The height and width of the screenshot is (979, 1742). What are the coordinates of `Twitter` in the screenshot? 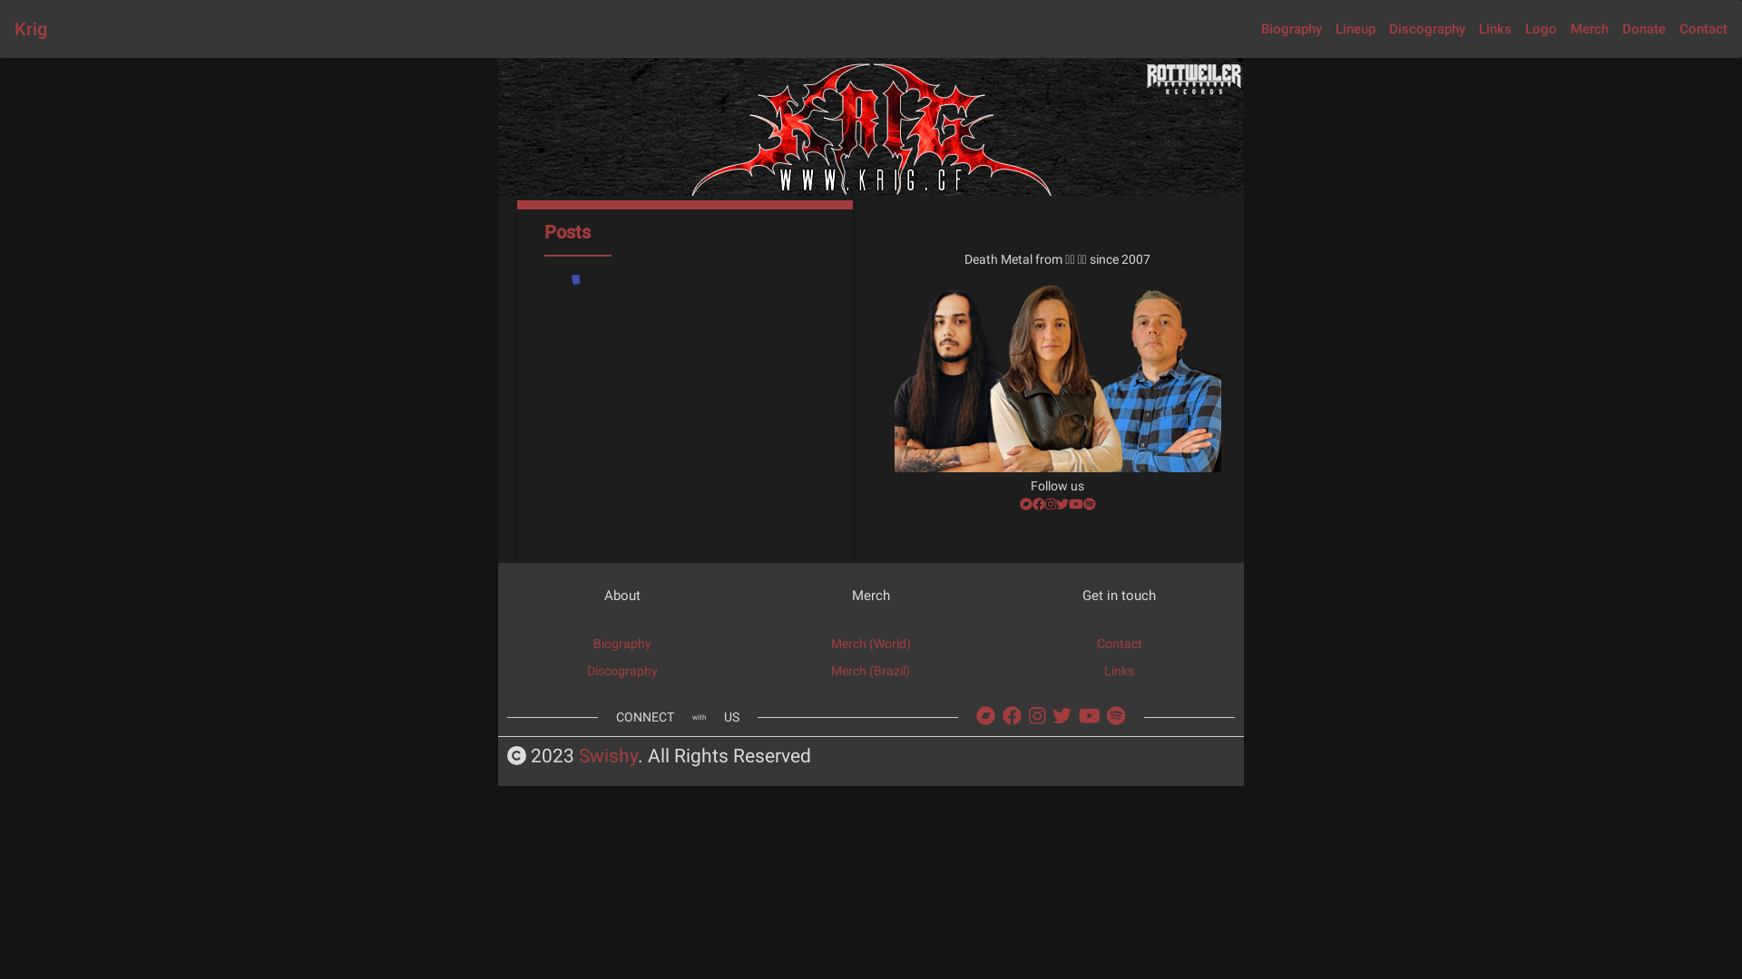 It's located at (1062, 504).